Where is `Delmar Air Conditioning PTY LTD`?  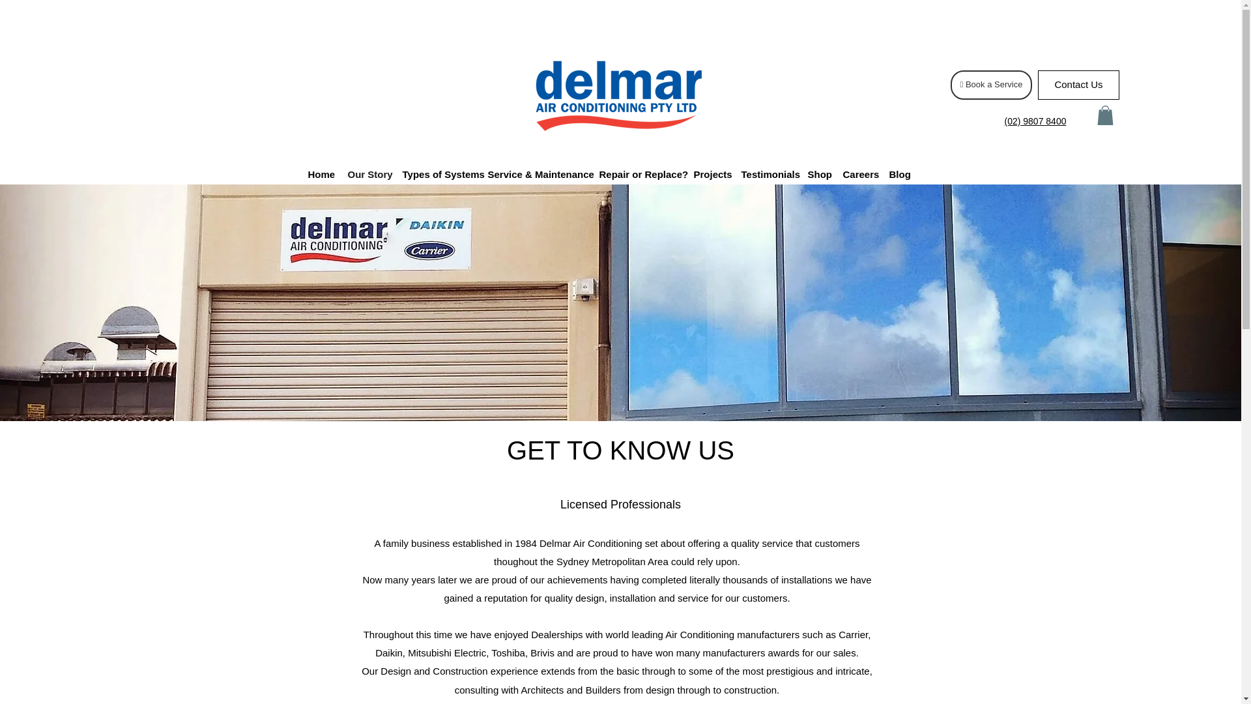 Delmar Air Conditioning PTY LTD is located at coordinates (619, 96).